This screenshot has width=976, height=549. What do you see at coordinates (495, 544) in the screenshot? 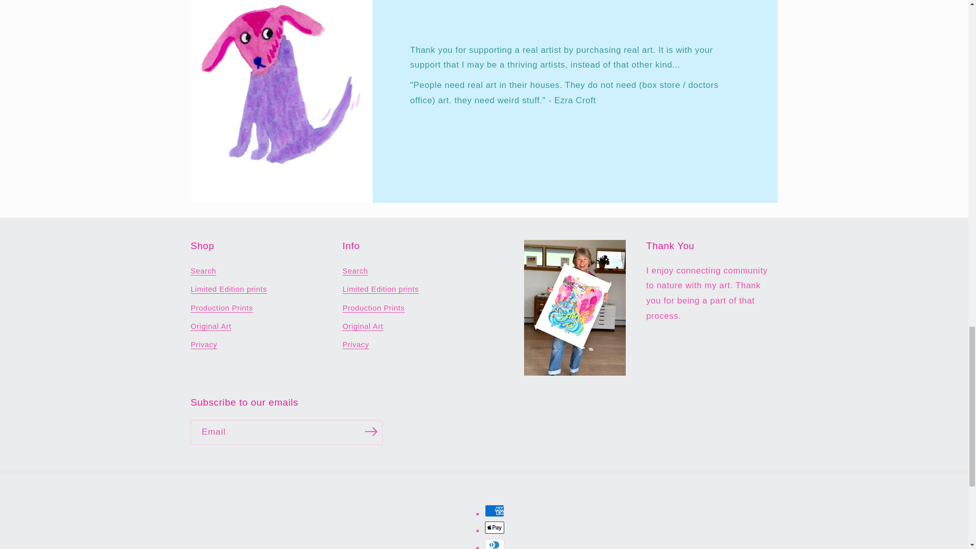
I see `Diners Club` at bounding box center [495, 544].